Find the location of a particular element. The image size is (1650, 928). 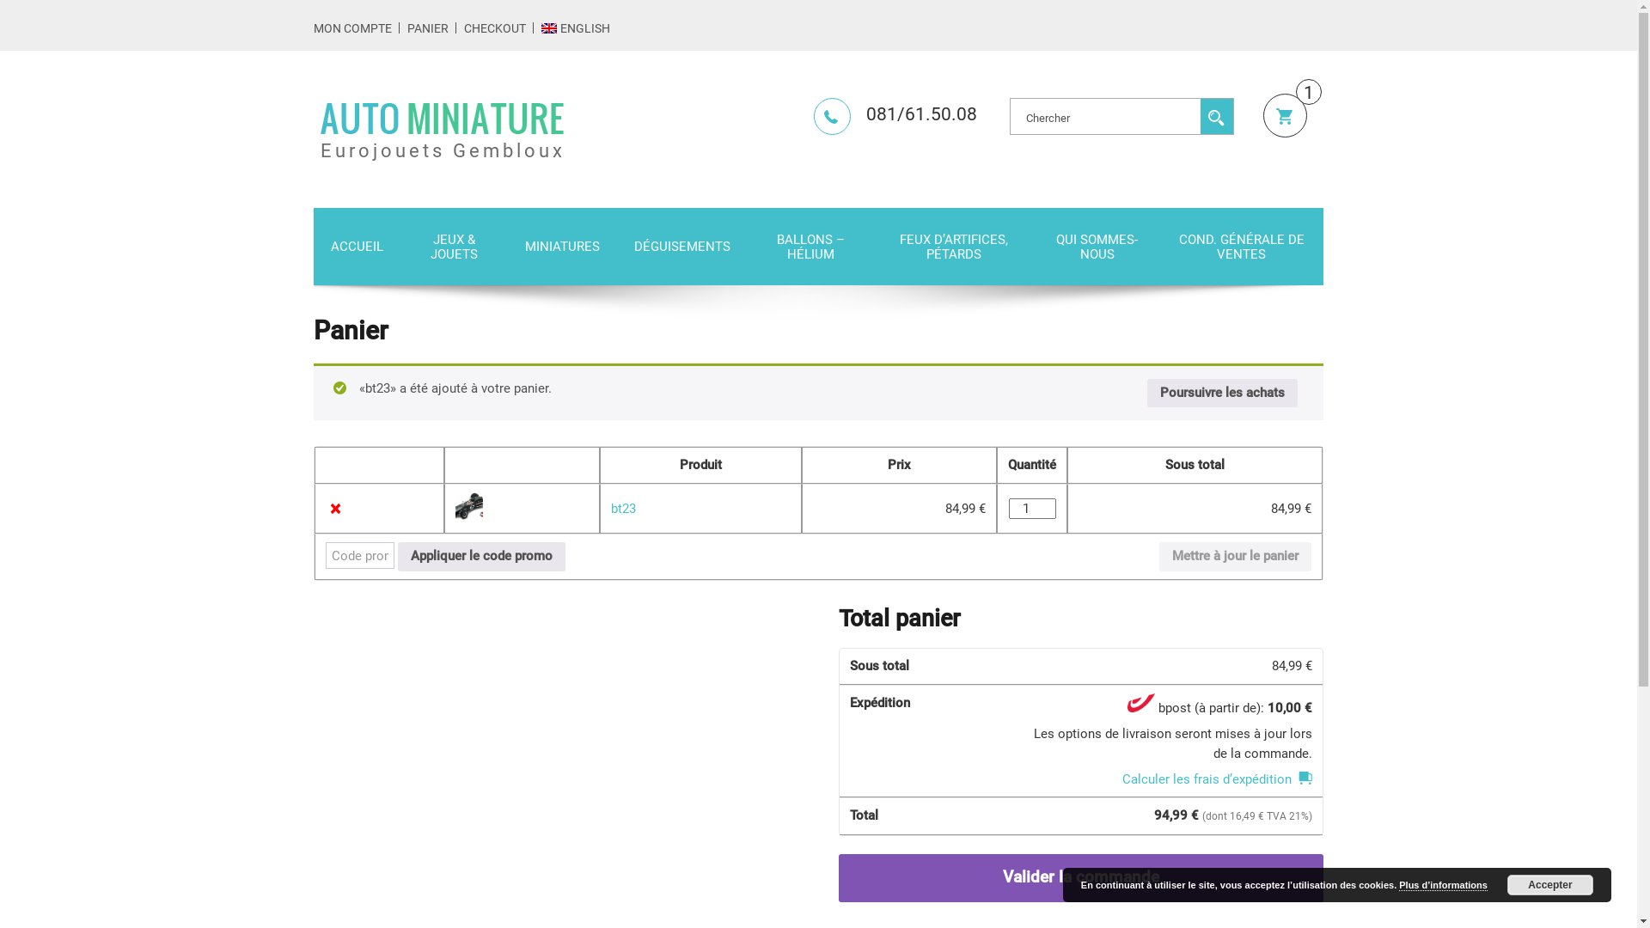

MON COMPTE is located at coordinates (352, 28).